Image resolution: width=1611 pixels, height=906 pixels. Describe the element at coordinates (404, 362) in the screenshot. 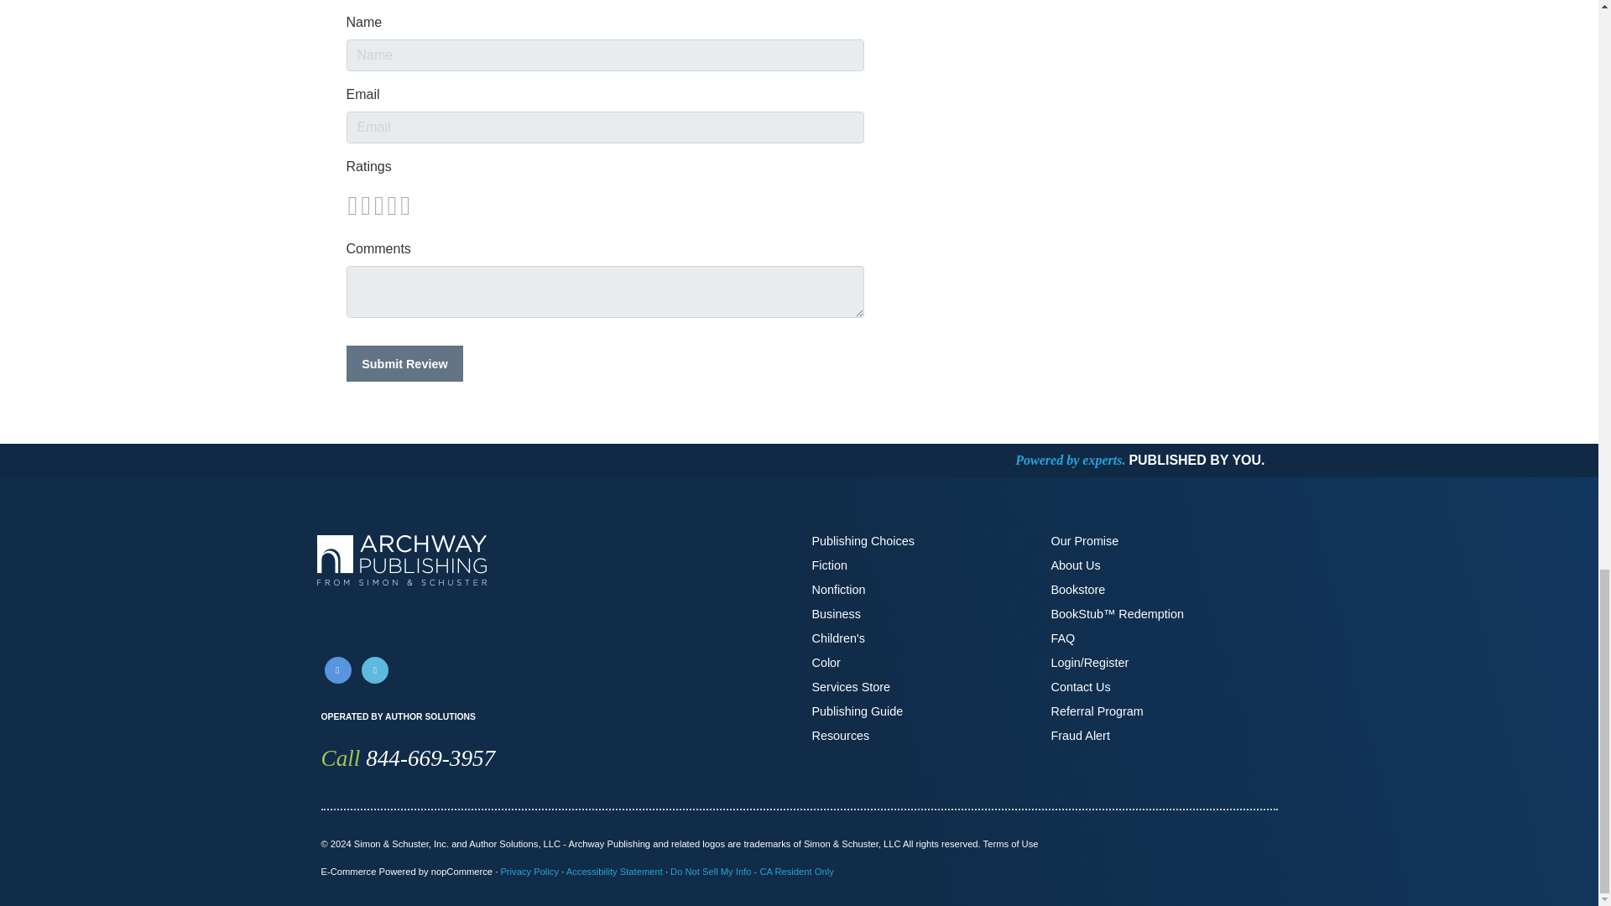

I see `Submit Review` at that location.